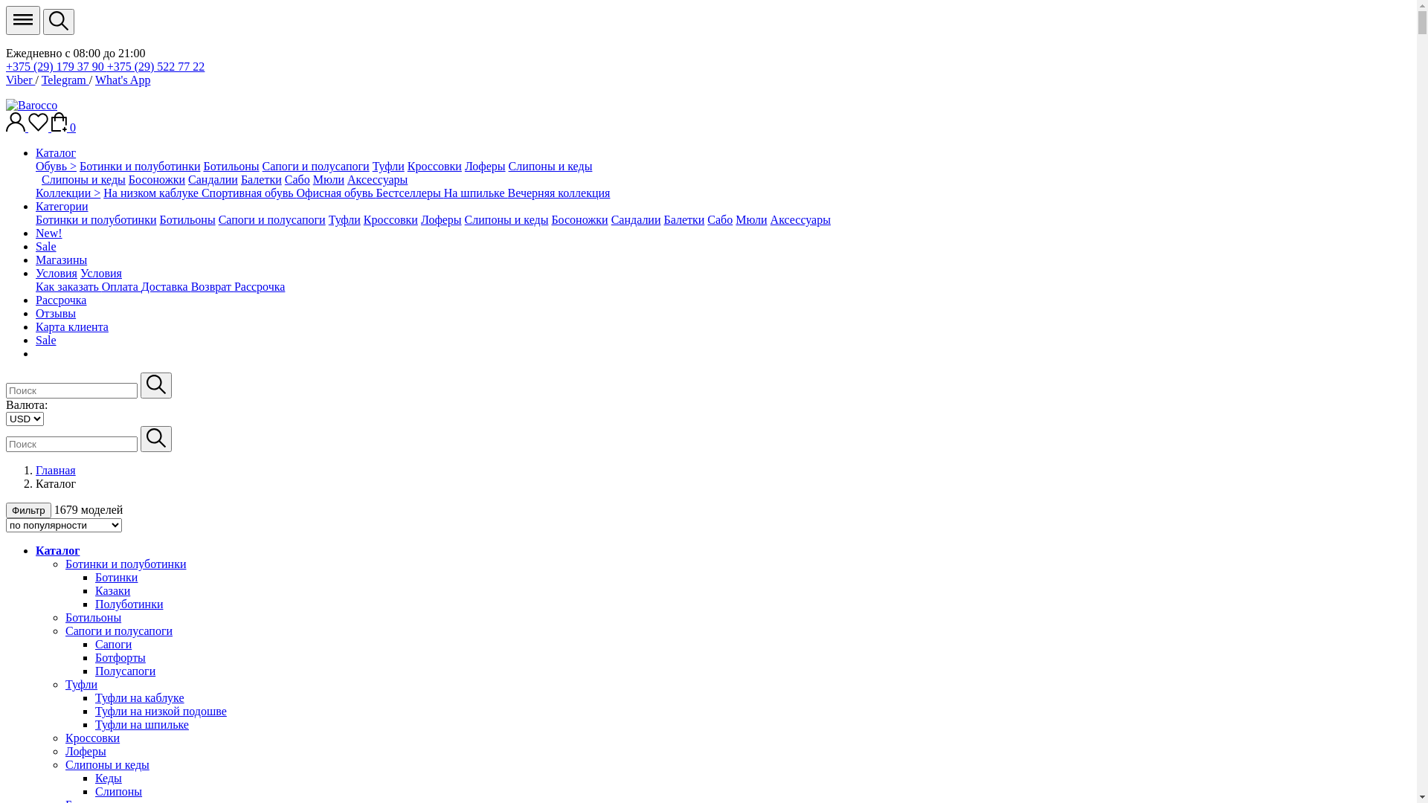 This screenshot has height=803, width=1428. I want to click on Telegram, so click(65, 80).